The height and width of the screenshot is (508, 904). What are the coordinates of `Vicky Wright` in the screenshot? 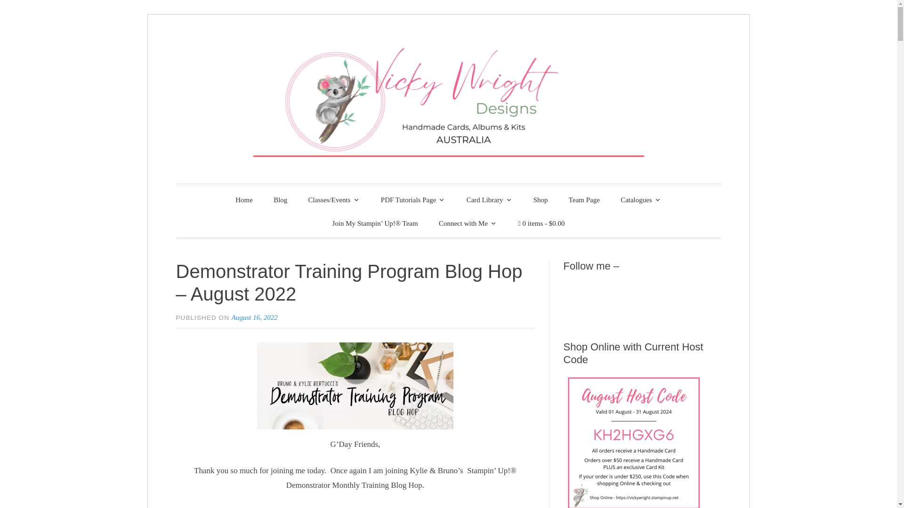 It's located at (273, 198).